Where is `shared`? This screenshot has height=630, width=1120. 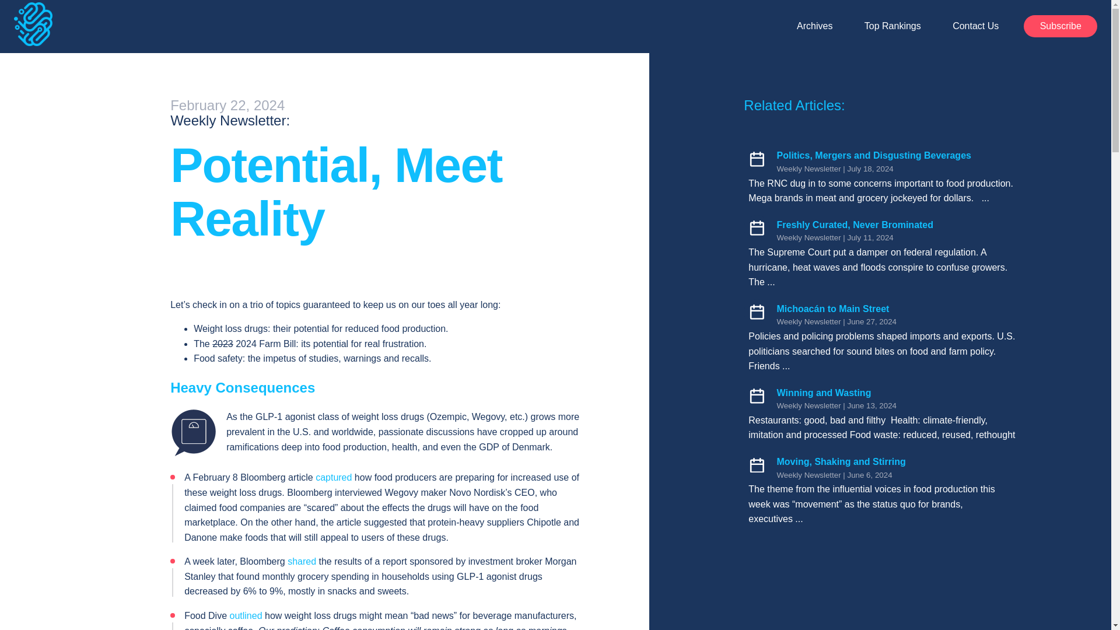
shared is located at coordinates (302, 561).